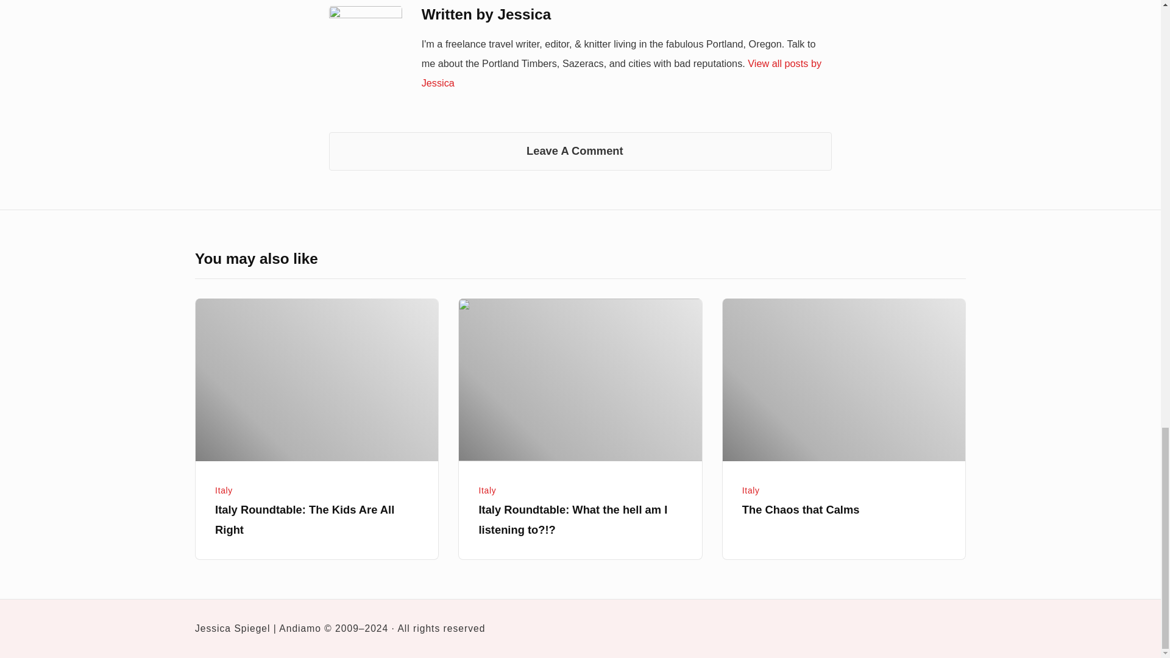 The width and height of the screenshot is (1170, 658). I want to click on Italy Roundtable: What the hell am I listening to?!?, so click(573, 519).